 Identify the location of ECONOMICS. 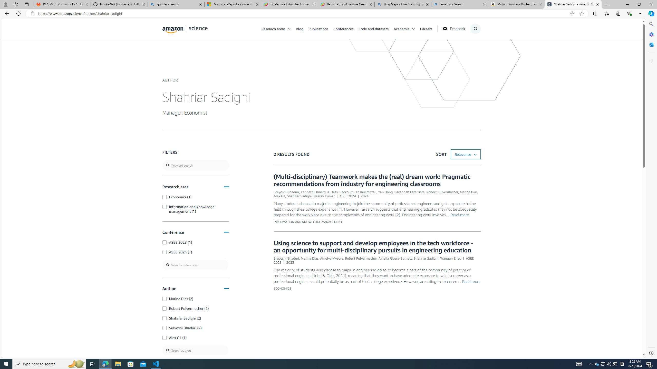
(282, 288).